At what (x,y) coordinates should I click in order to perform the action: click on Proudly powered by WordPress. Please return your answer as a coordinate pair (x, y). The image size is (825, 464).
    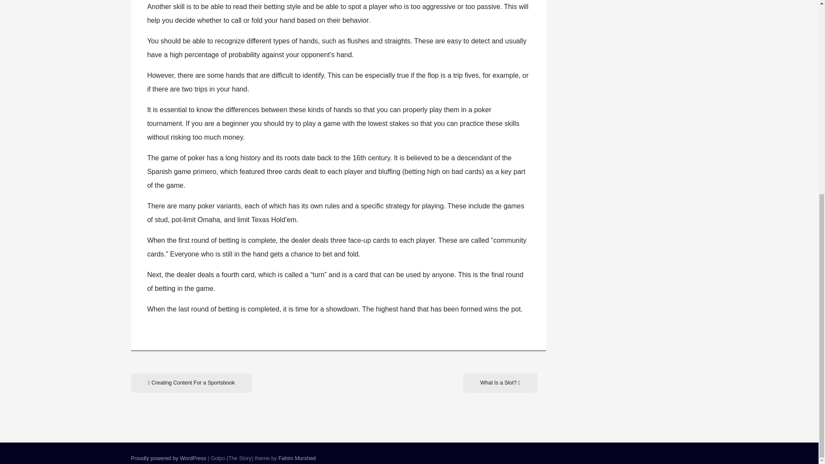
    Looking at the image, I should click on (168, 458).